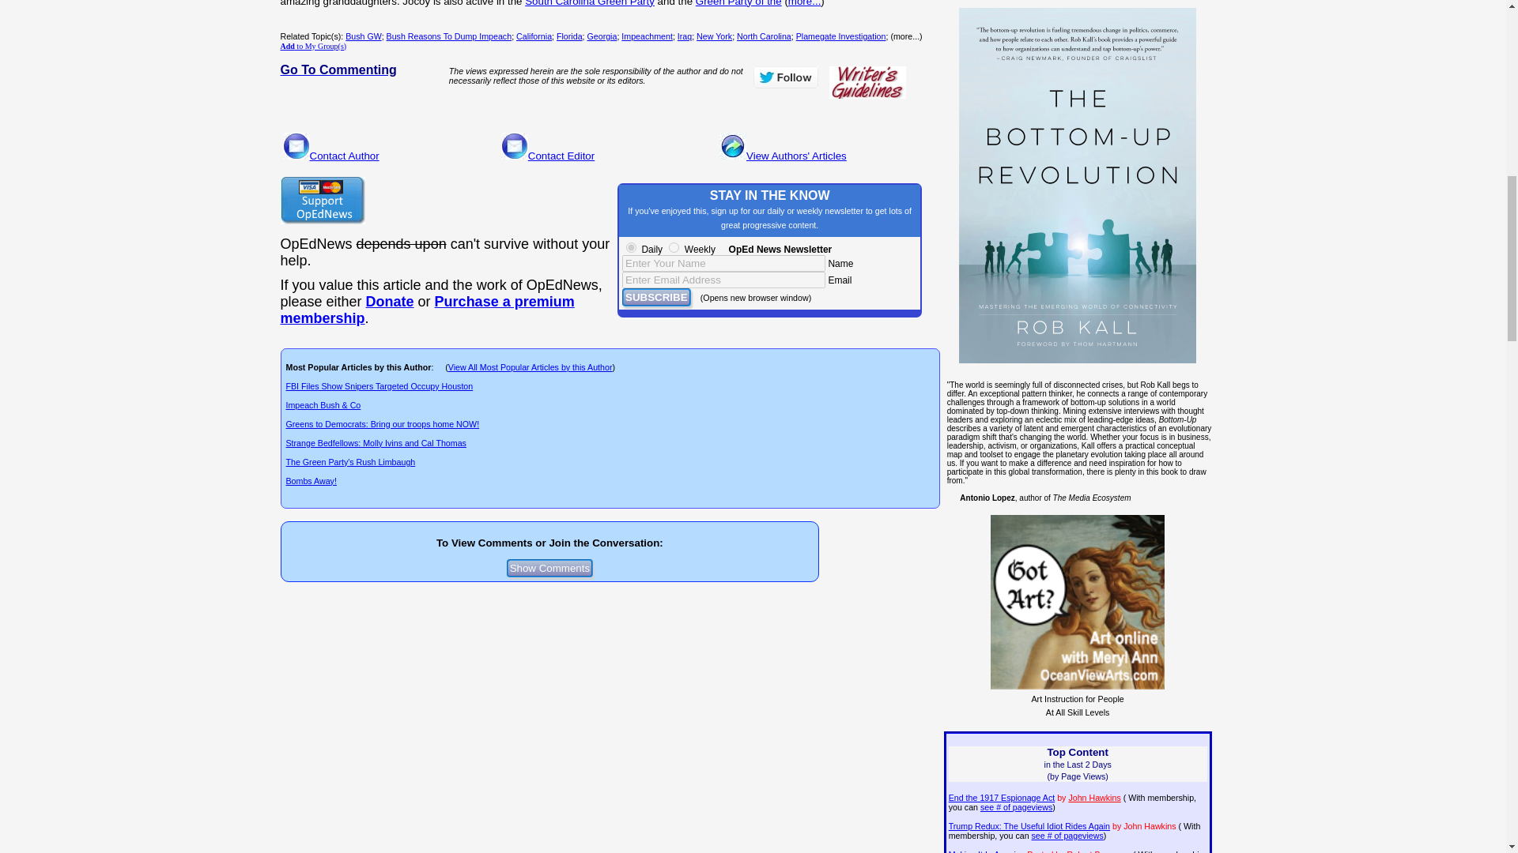 This screenshot has width=1518, height=853. I want to click on Georgia, so click(601, 36).